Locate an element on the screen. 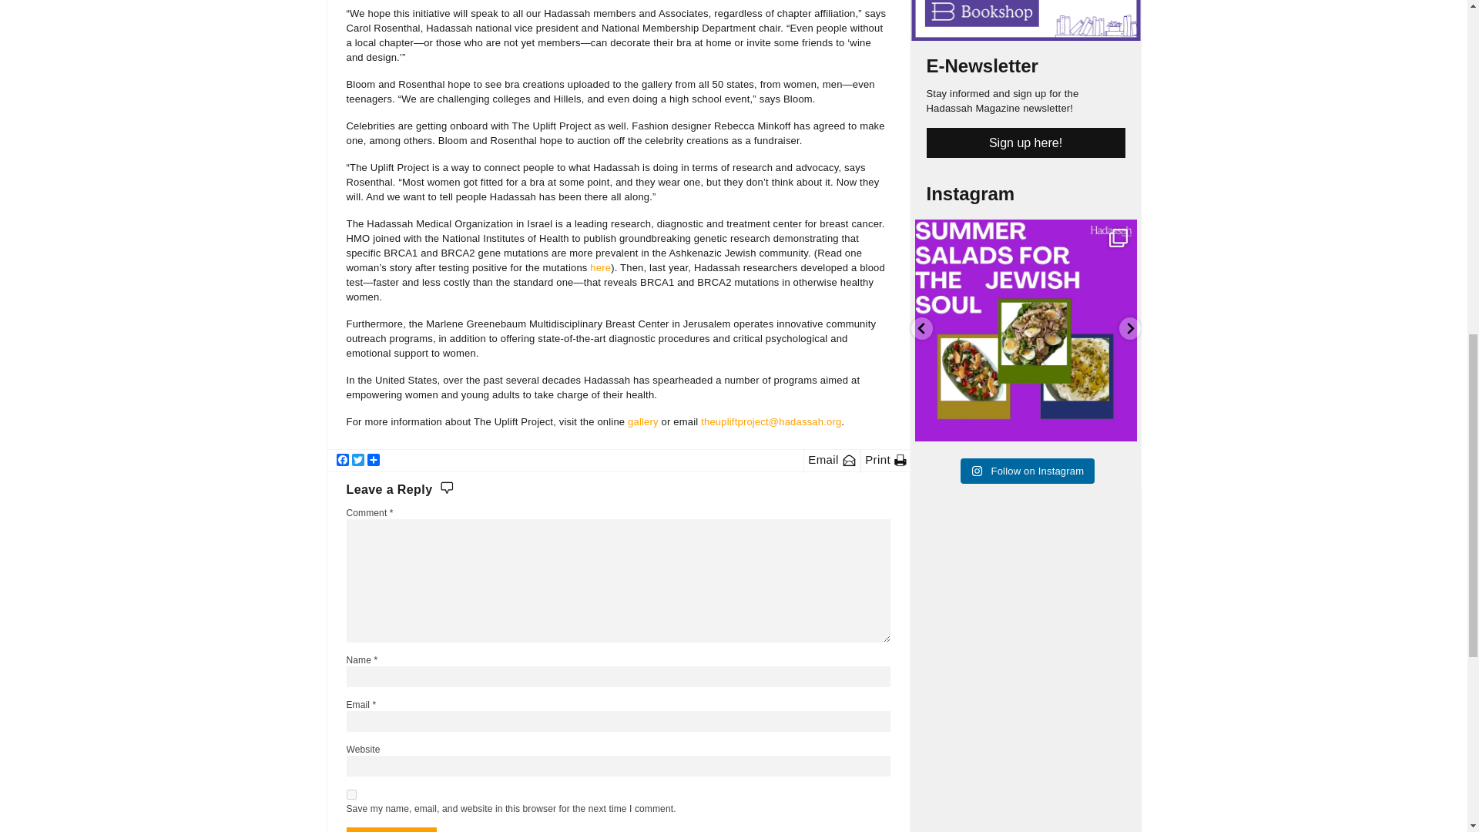 The image size is (1479, 832). yes is located at coordinates (351, 793).